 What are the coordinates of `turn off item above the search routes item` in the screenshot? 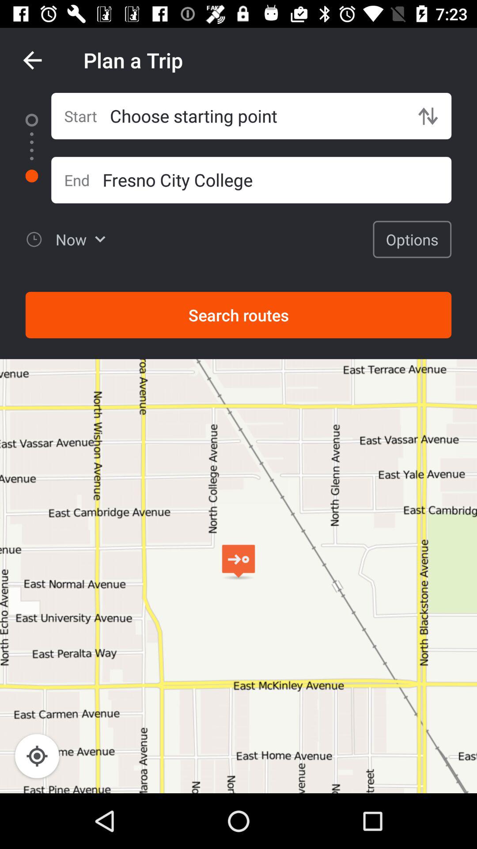 It's located at (412, 239).